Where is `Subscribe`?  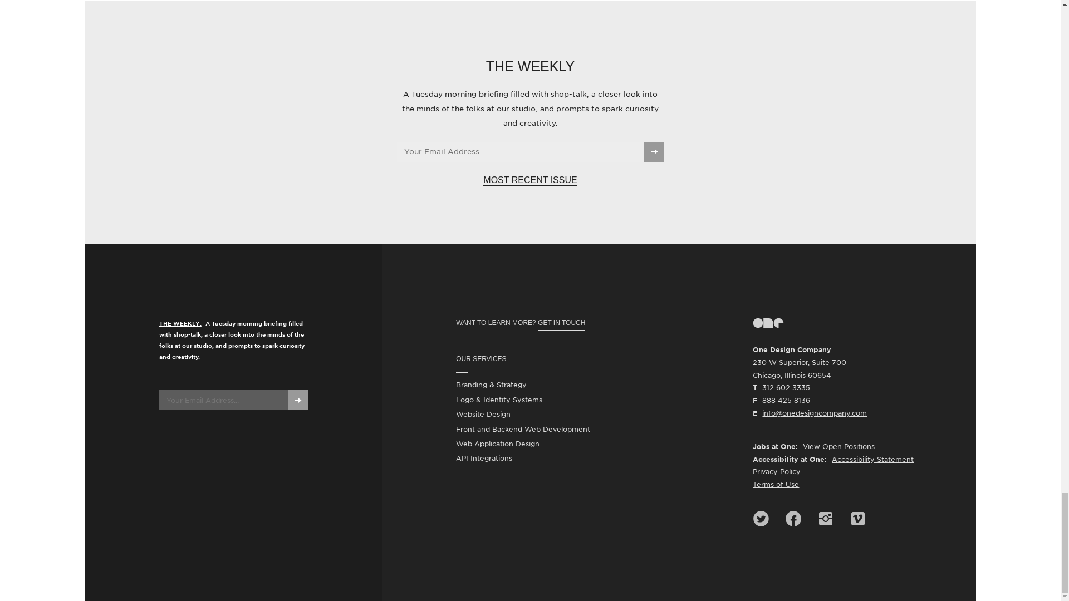
Subscribe is located at coordinates (654, 151).